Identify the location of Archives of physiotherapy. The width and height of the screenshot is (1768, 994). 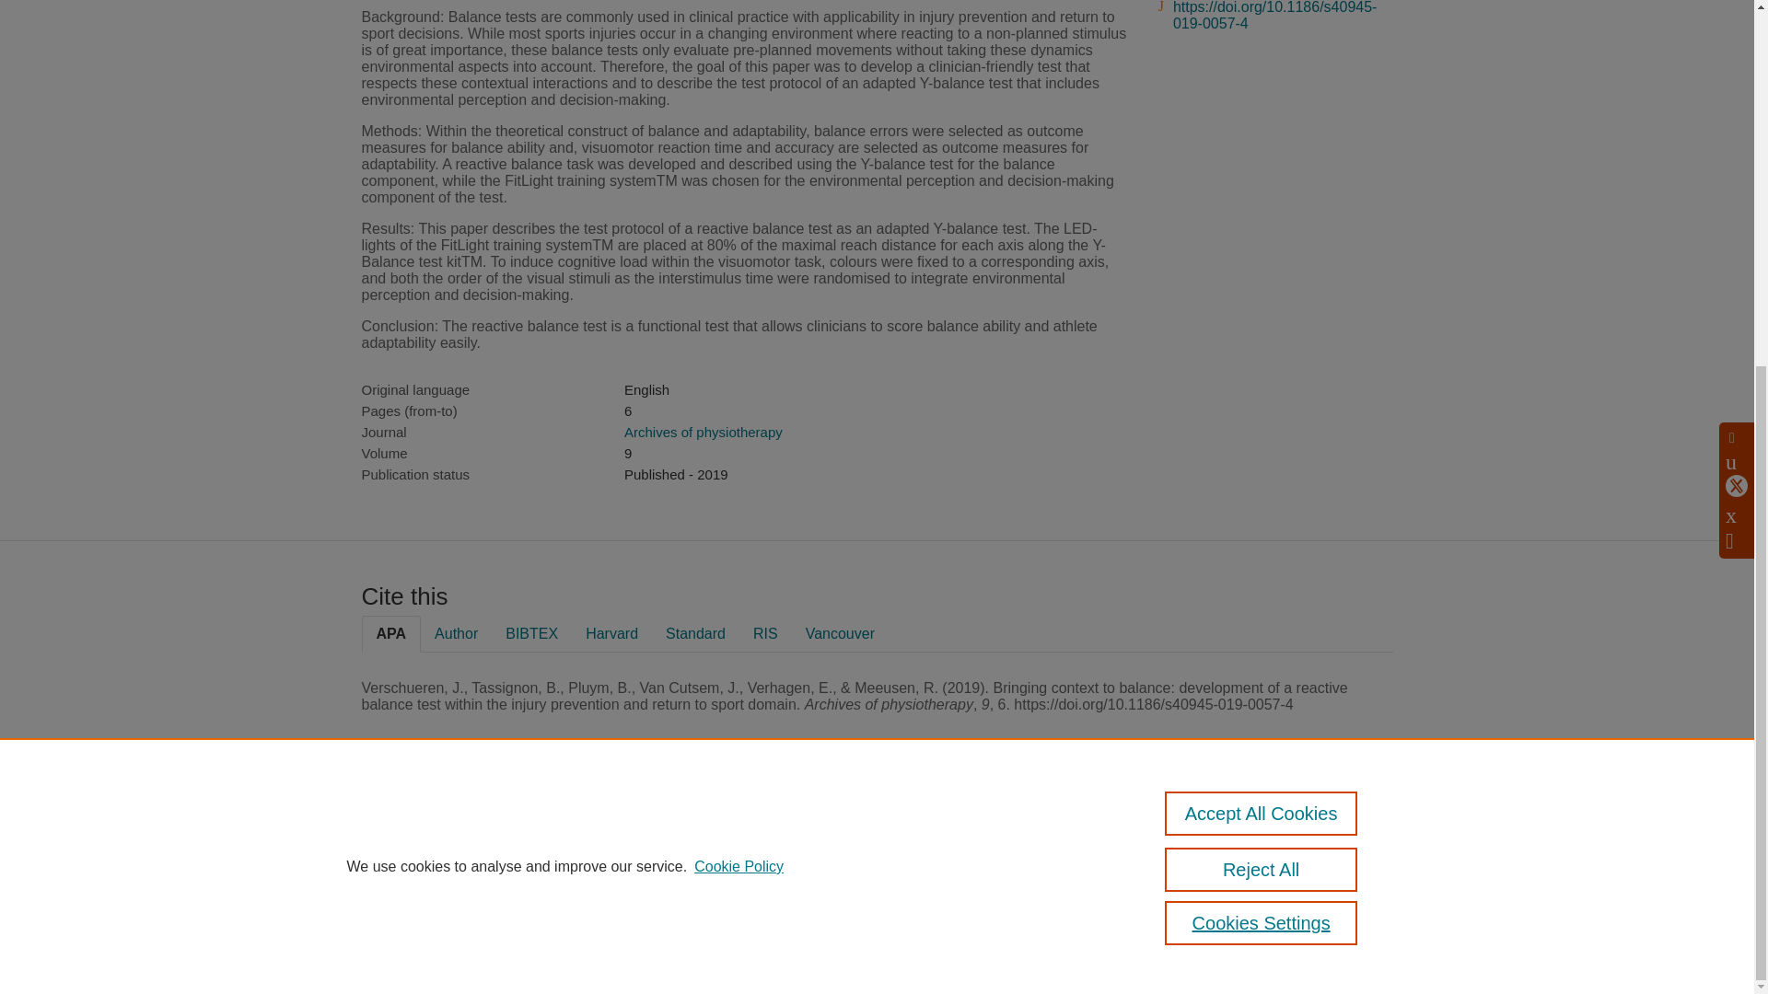
(704, 433).